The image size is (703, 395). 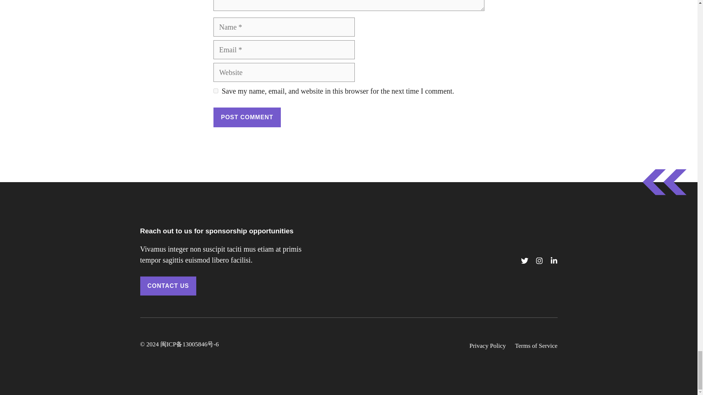 What do you see at coordinates (536, 346) in the screenshot?
I see `Terms of Service` at bounding box center [536, 346].